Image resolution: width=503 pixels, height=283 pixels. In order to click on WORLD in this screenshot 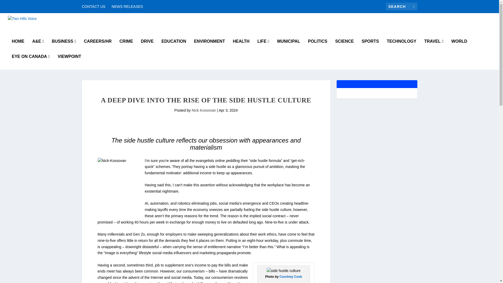, I will do `click(459, 47)`.